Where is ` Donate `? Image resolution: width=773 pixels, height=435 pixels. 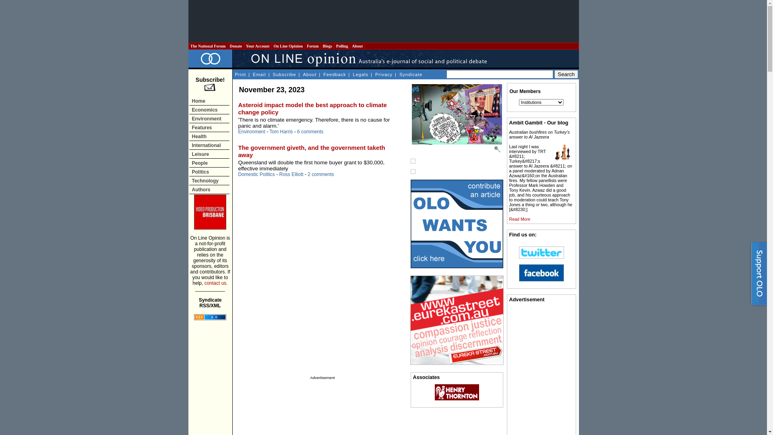
 Donate  is located at coordinates (236, 46).